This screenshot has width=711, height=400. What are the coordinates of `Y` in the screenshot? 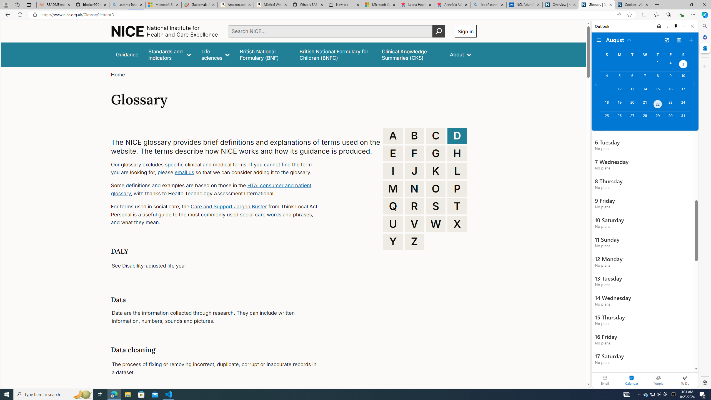 It's located at (393, 241).